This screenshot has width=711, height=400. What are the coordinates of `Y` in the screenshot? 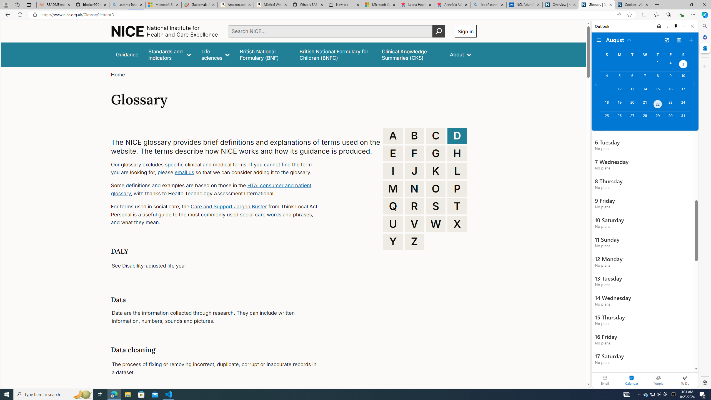 It's located at (393, 241).